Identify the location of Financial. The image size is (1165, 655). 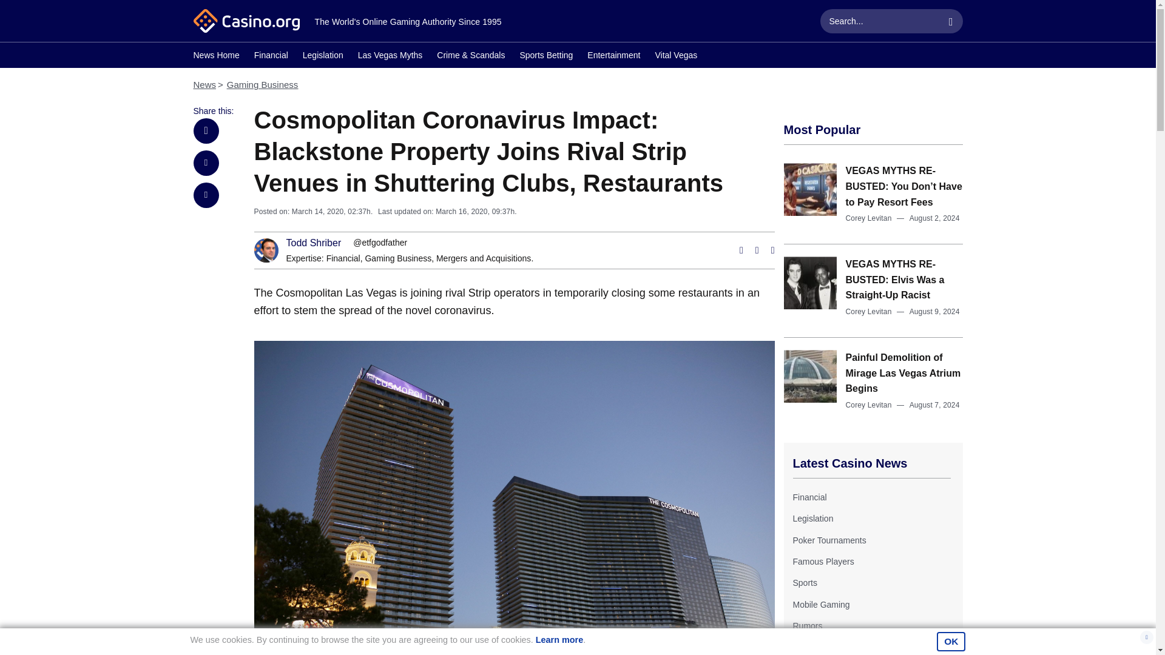
(271, 56).